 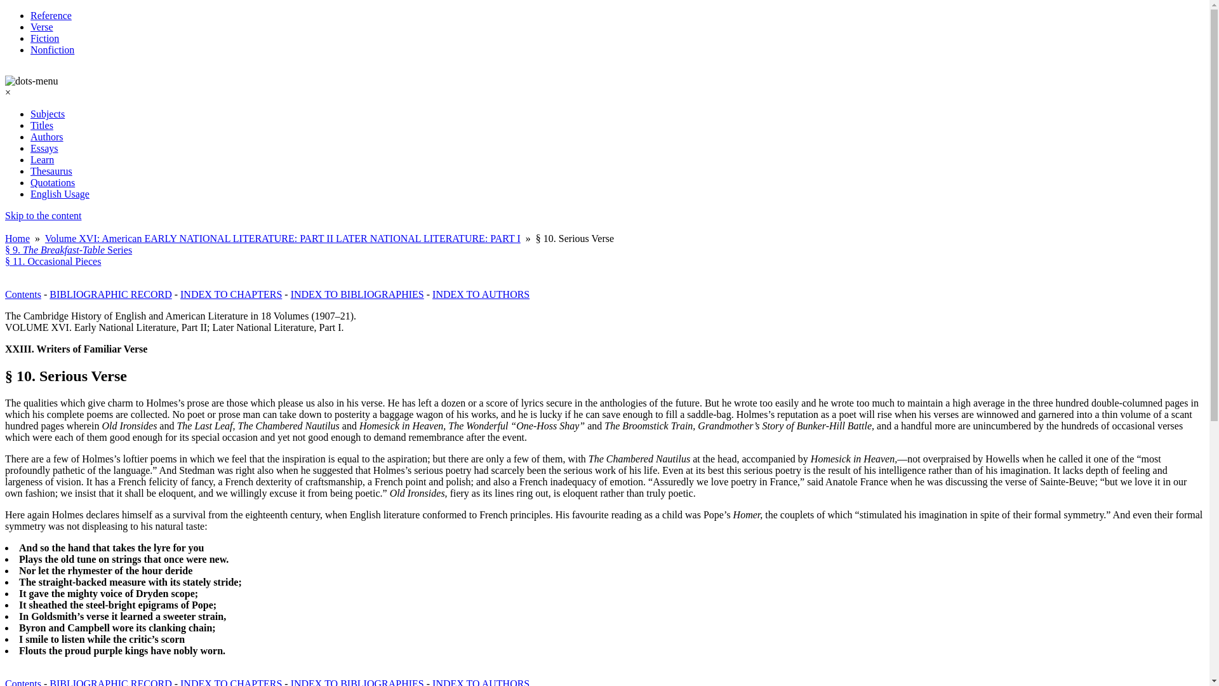 What do you see at coordinates (481, 293) in the screenshot?
I see `INDEX TO AUTHORS` at bounding box center [481, 293].